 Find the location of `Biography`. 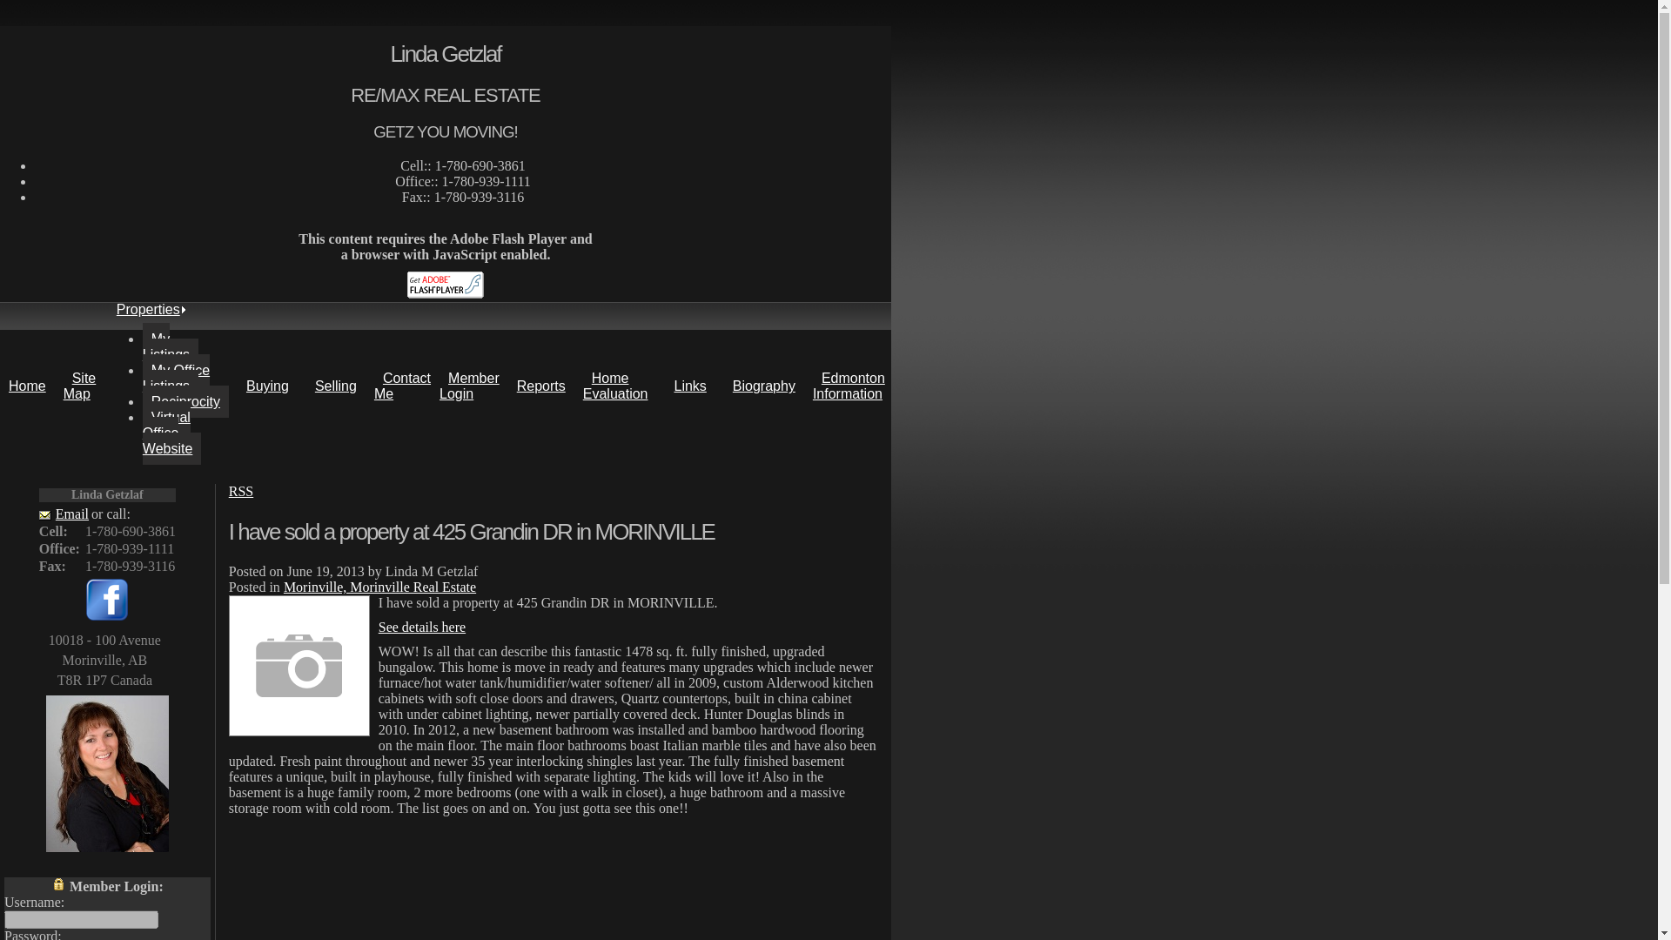

Biography is located at coordinates (763, 386).